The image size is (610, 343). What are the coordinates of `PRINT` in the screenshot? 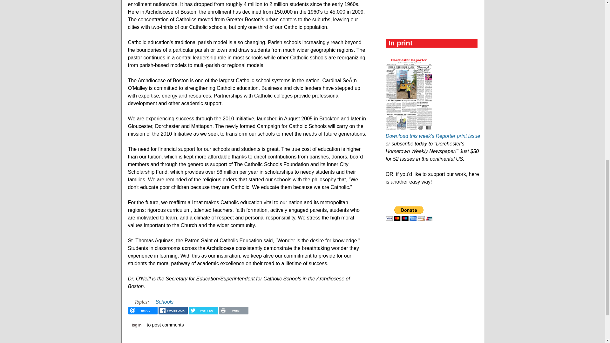 It's located at (234, 311).